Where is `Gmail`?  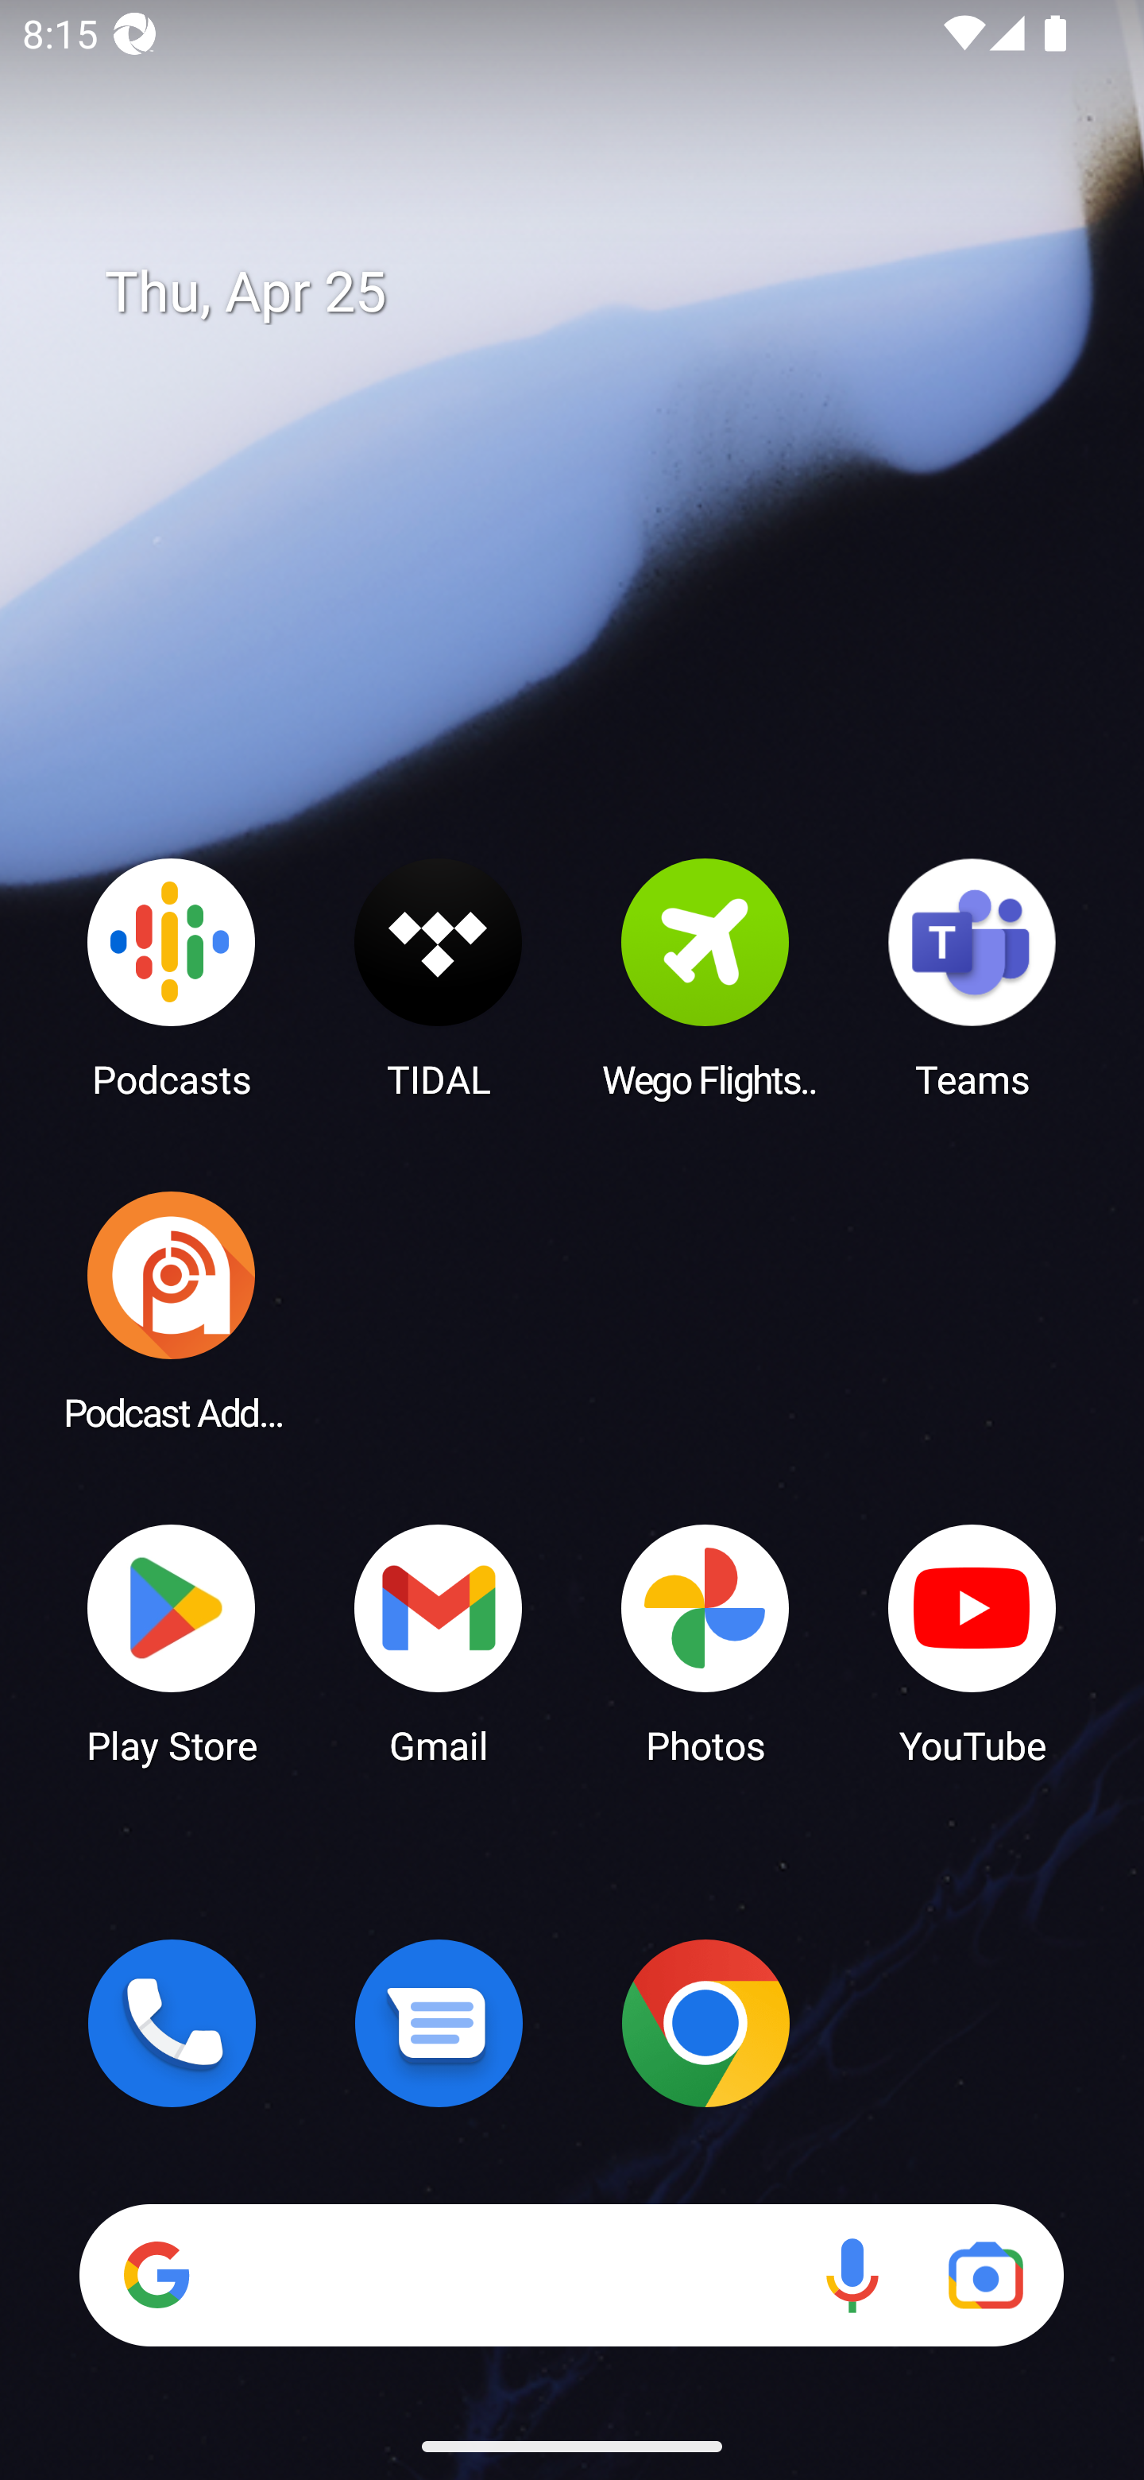
Gmail is located at coordinates (439, 1642).